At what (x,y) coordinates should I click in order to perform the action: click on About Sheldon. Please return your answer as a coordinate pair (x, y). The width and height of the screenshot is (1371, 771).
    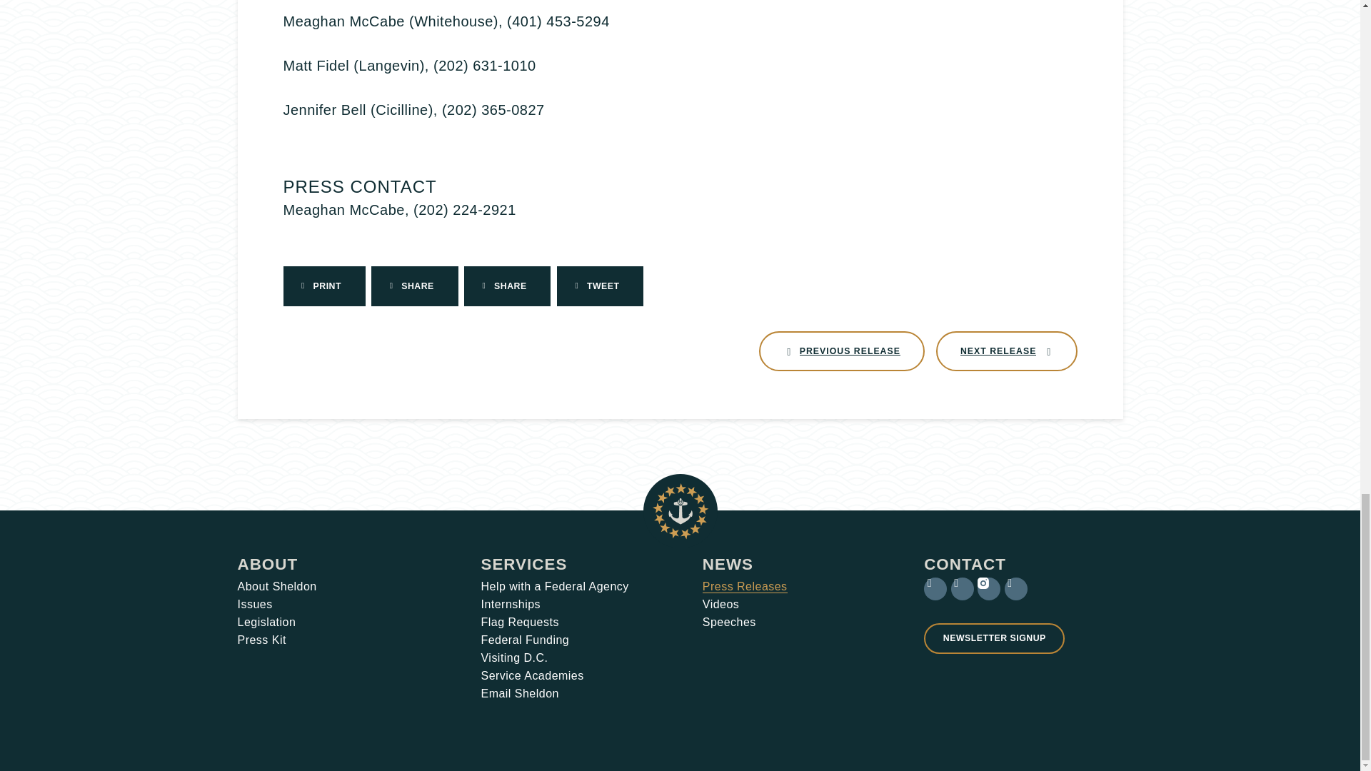
    Looking at the image, I should click on (1007, 351).